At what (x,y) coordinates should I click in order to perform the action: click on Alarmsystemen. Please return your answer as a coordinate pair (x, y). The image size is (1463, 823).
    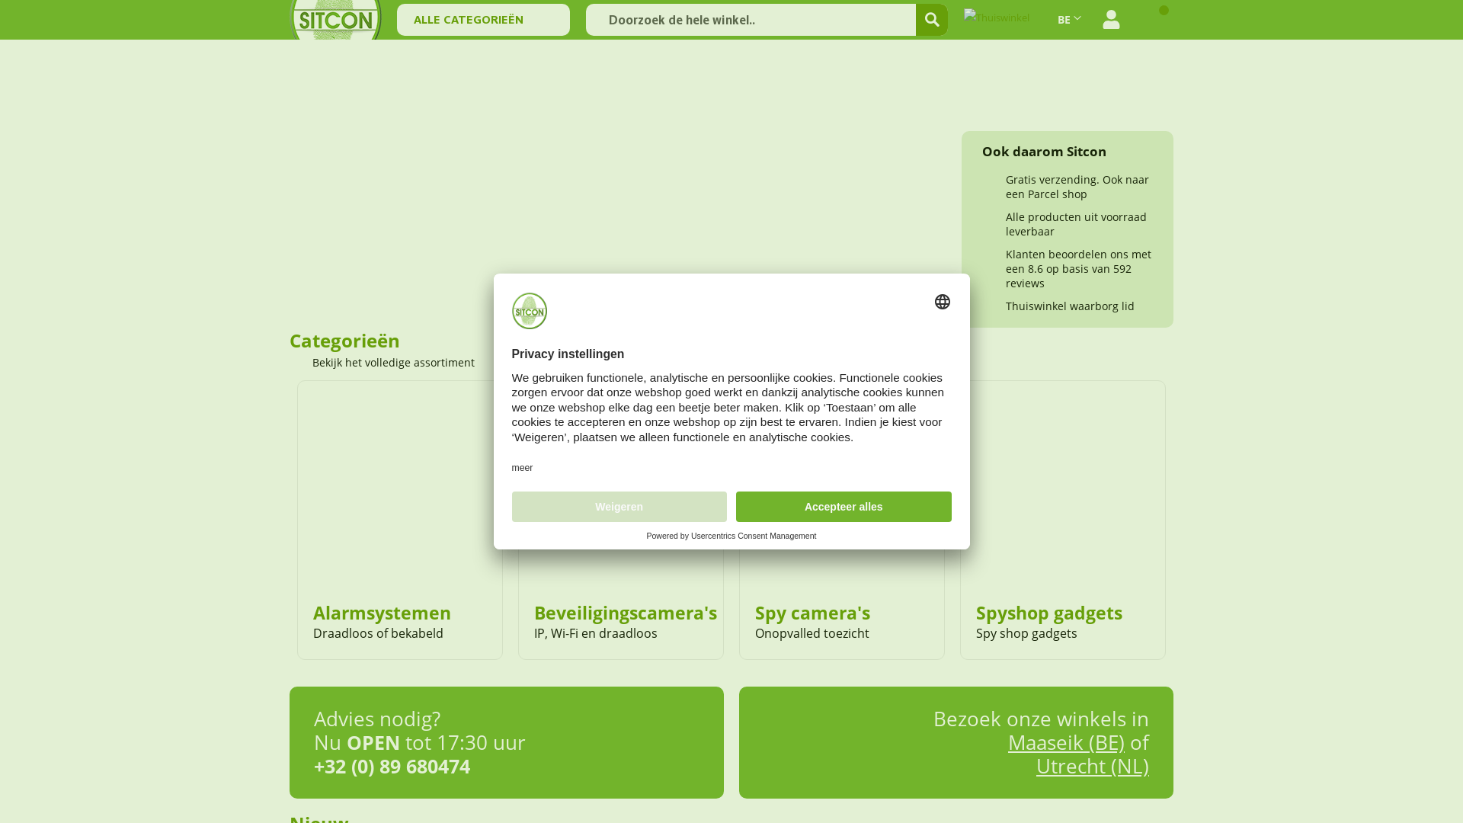
    Looking at the image, I should click on (383, 613).